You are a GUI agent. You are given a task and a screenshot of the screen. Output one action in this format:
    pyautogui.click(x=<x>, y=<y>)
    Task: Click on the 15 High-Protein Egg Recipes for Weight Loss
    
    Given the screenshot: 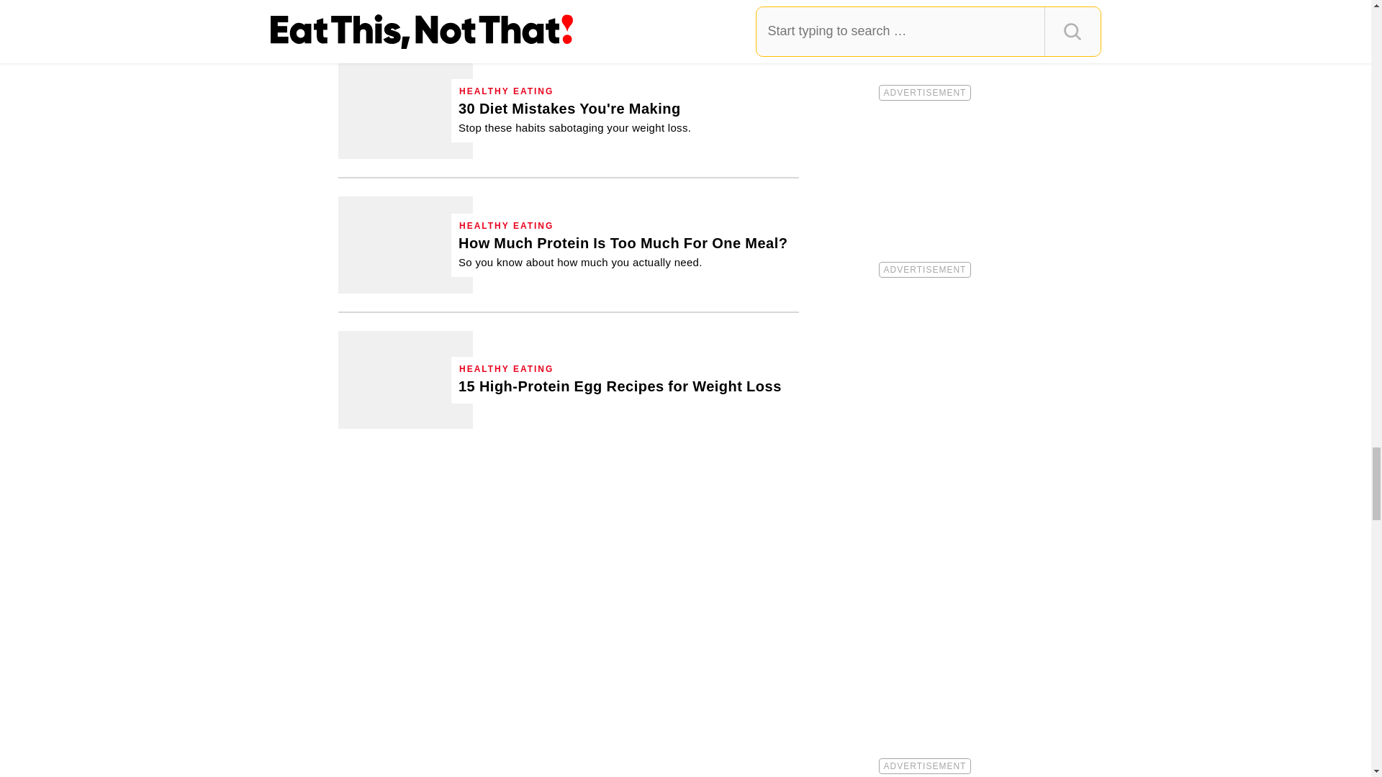 What is the action you would take?
    pyautogui.click(x=405, y=380)
    